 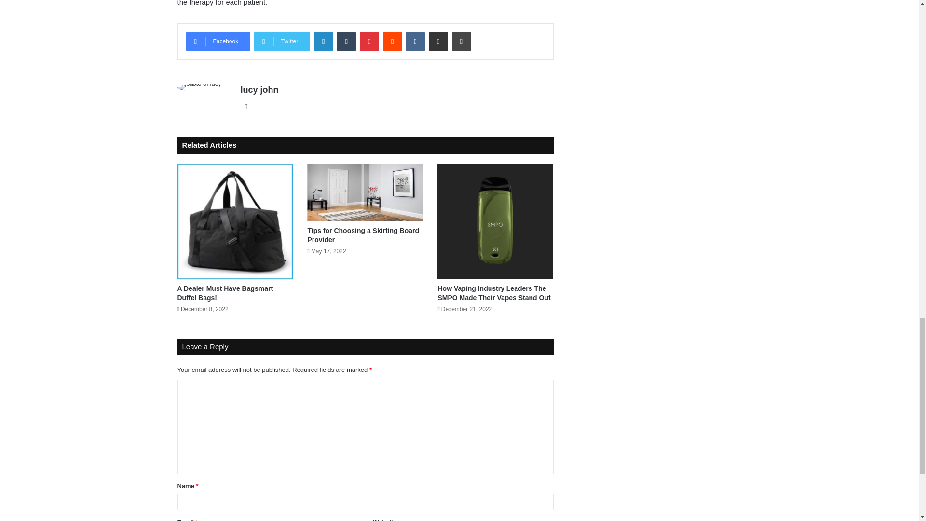 I want to click on Reddit, so click(x=393, y=41).